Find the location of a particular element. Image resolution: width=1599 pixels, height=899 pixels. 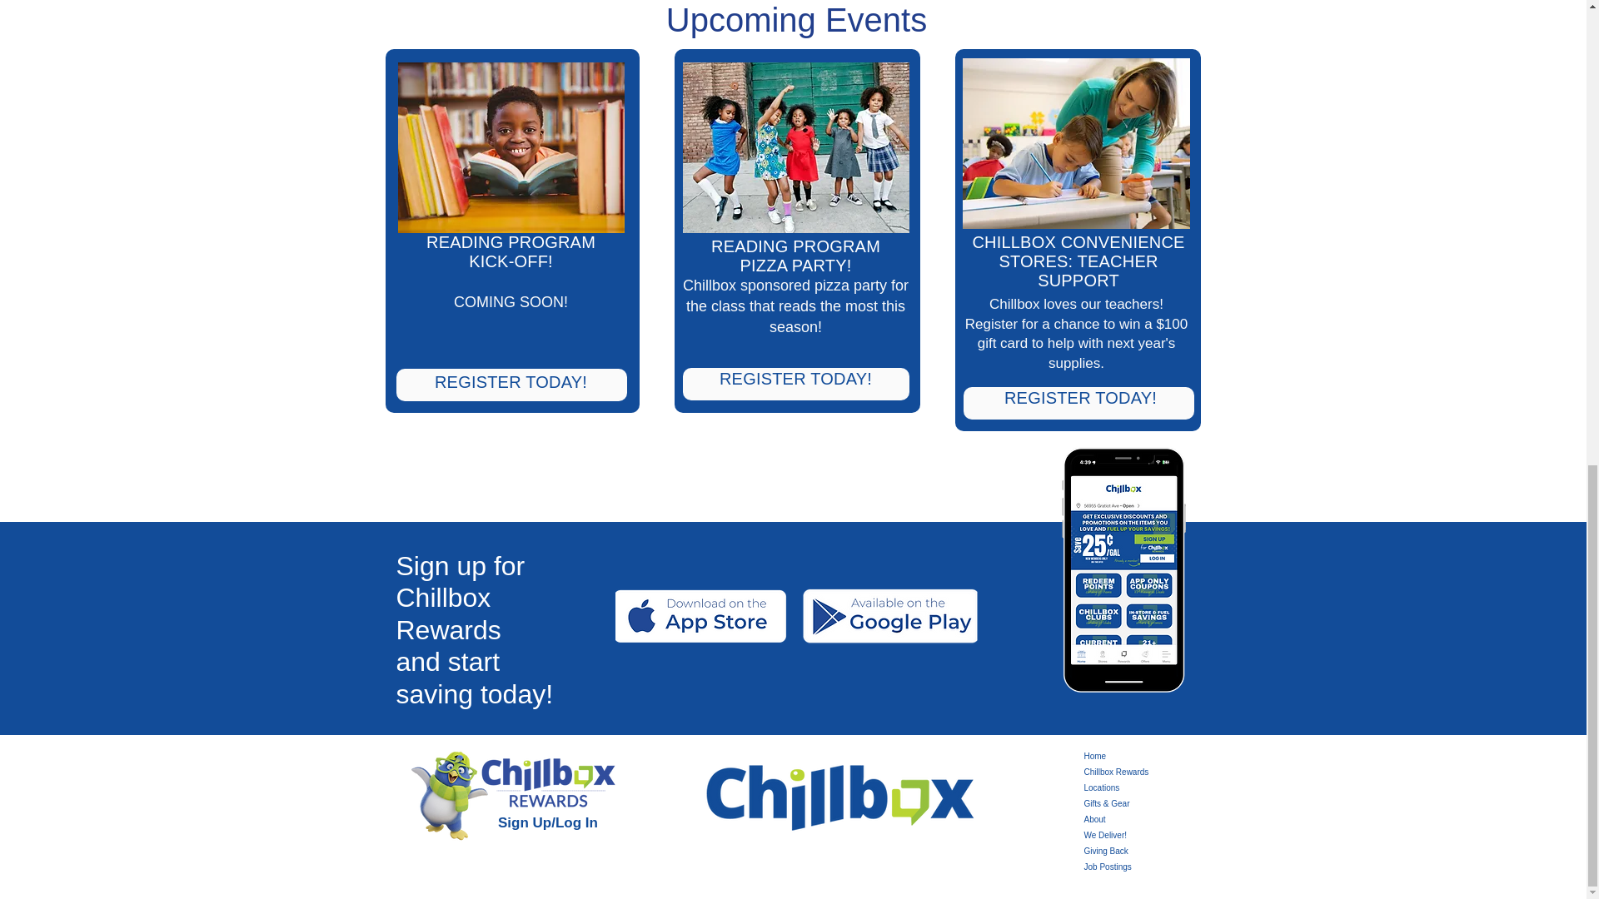

REGISTER TODAY! is located at coordinates (511, 381).